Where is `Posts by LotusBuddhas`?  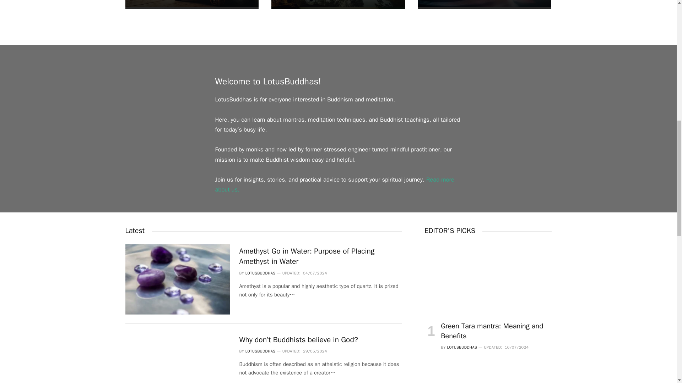
Posts by LotusBuddhas is located at coordinates (260, 273).